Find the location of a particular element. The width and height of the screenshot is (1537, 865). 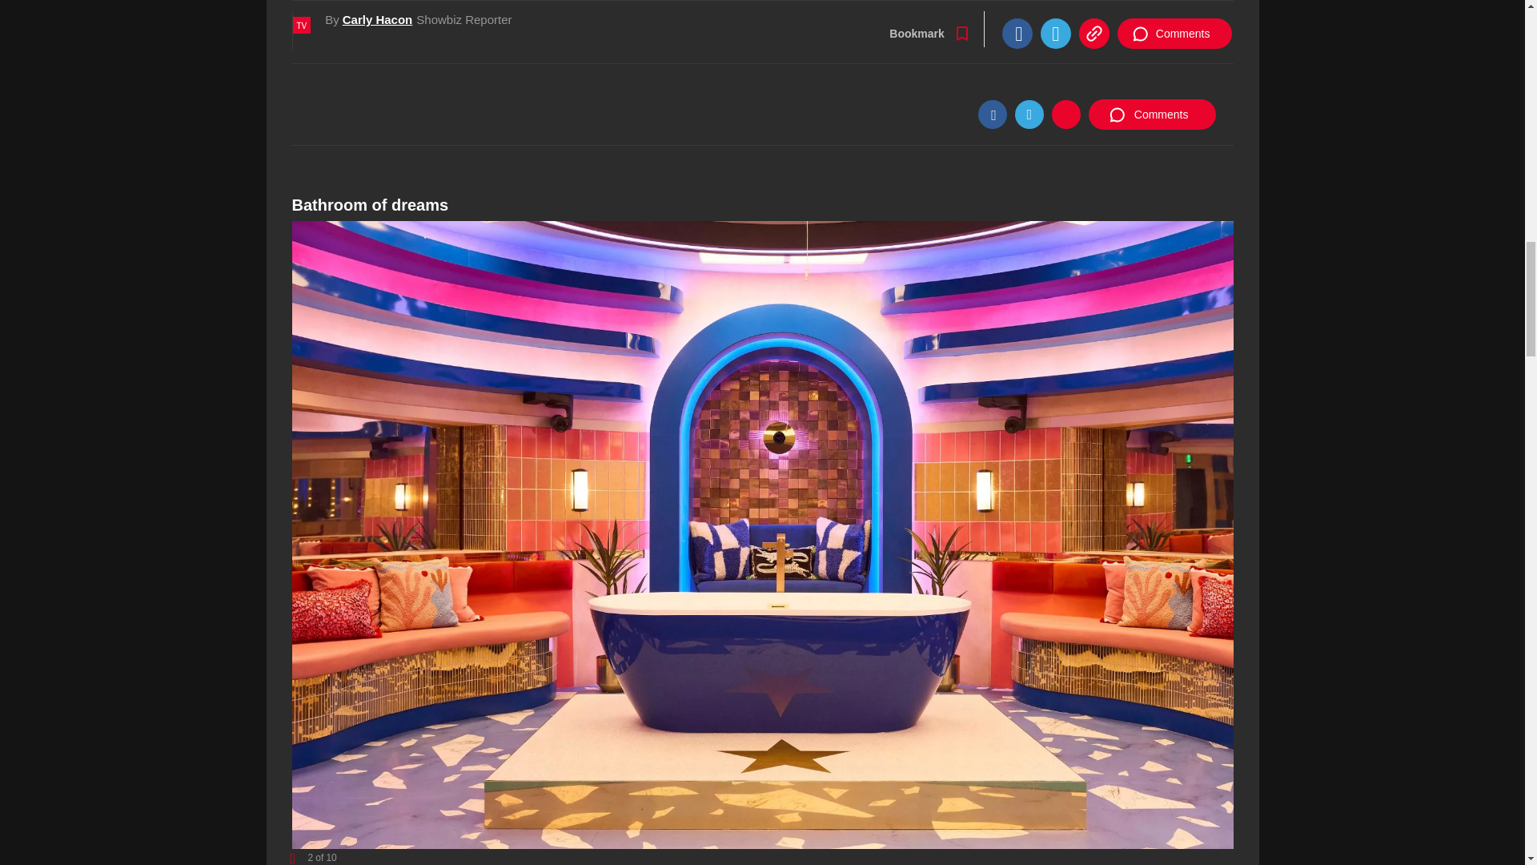

Comments is located at coordinates (1151, 115).